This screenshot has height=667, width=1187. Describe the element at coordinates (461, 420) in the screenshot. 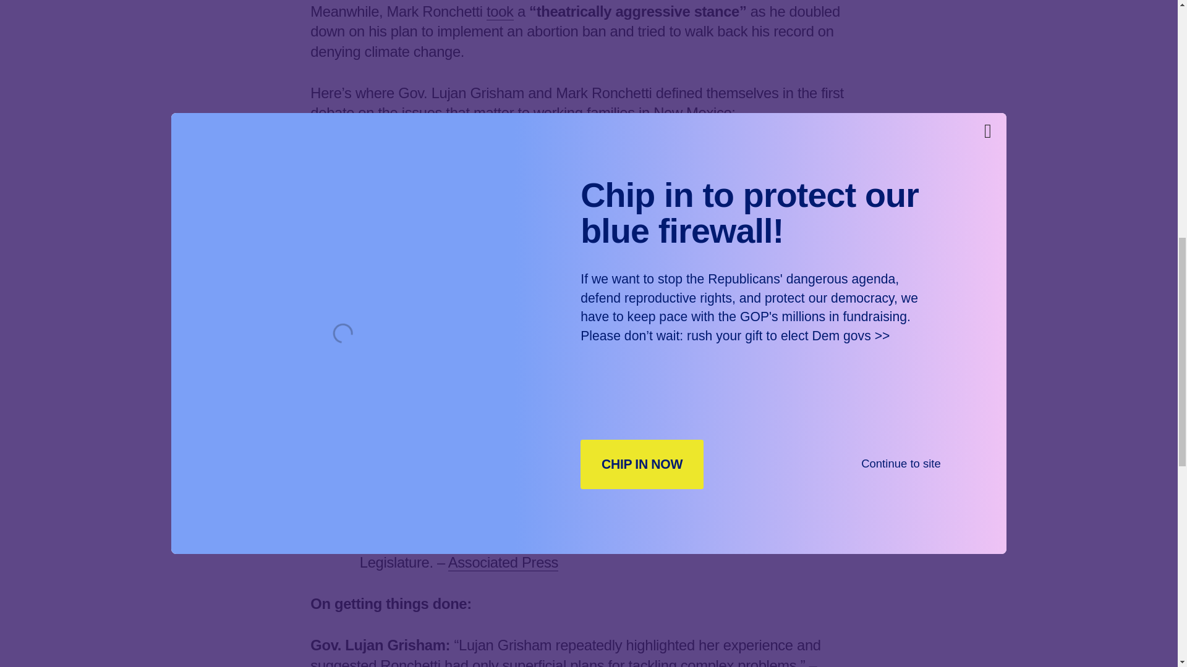

I see `KUNM` at that location.